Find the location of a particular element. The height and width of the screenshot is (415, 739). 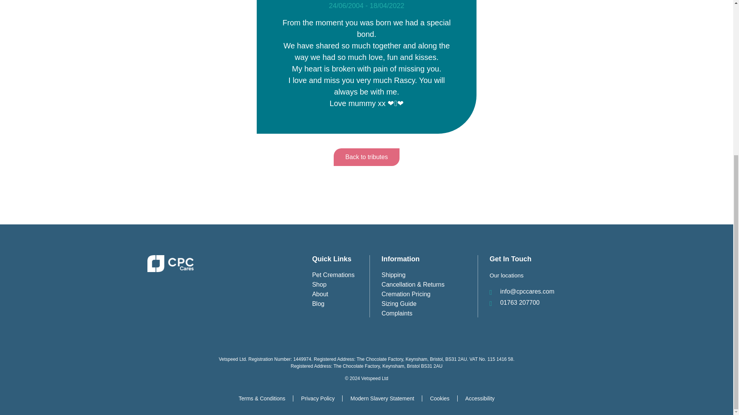

Complaints is located at coordinates (429, 314).